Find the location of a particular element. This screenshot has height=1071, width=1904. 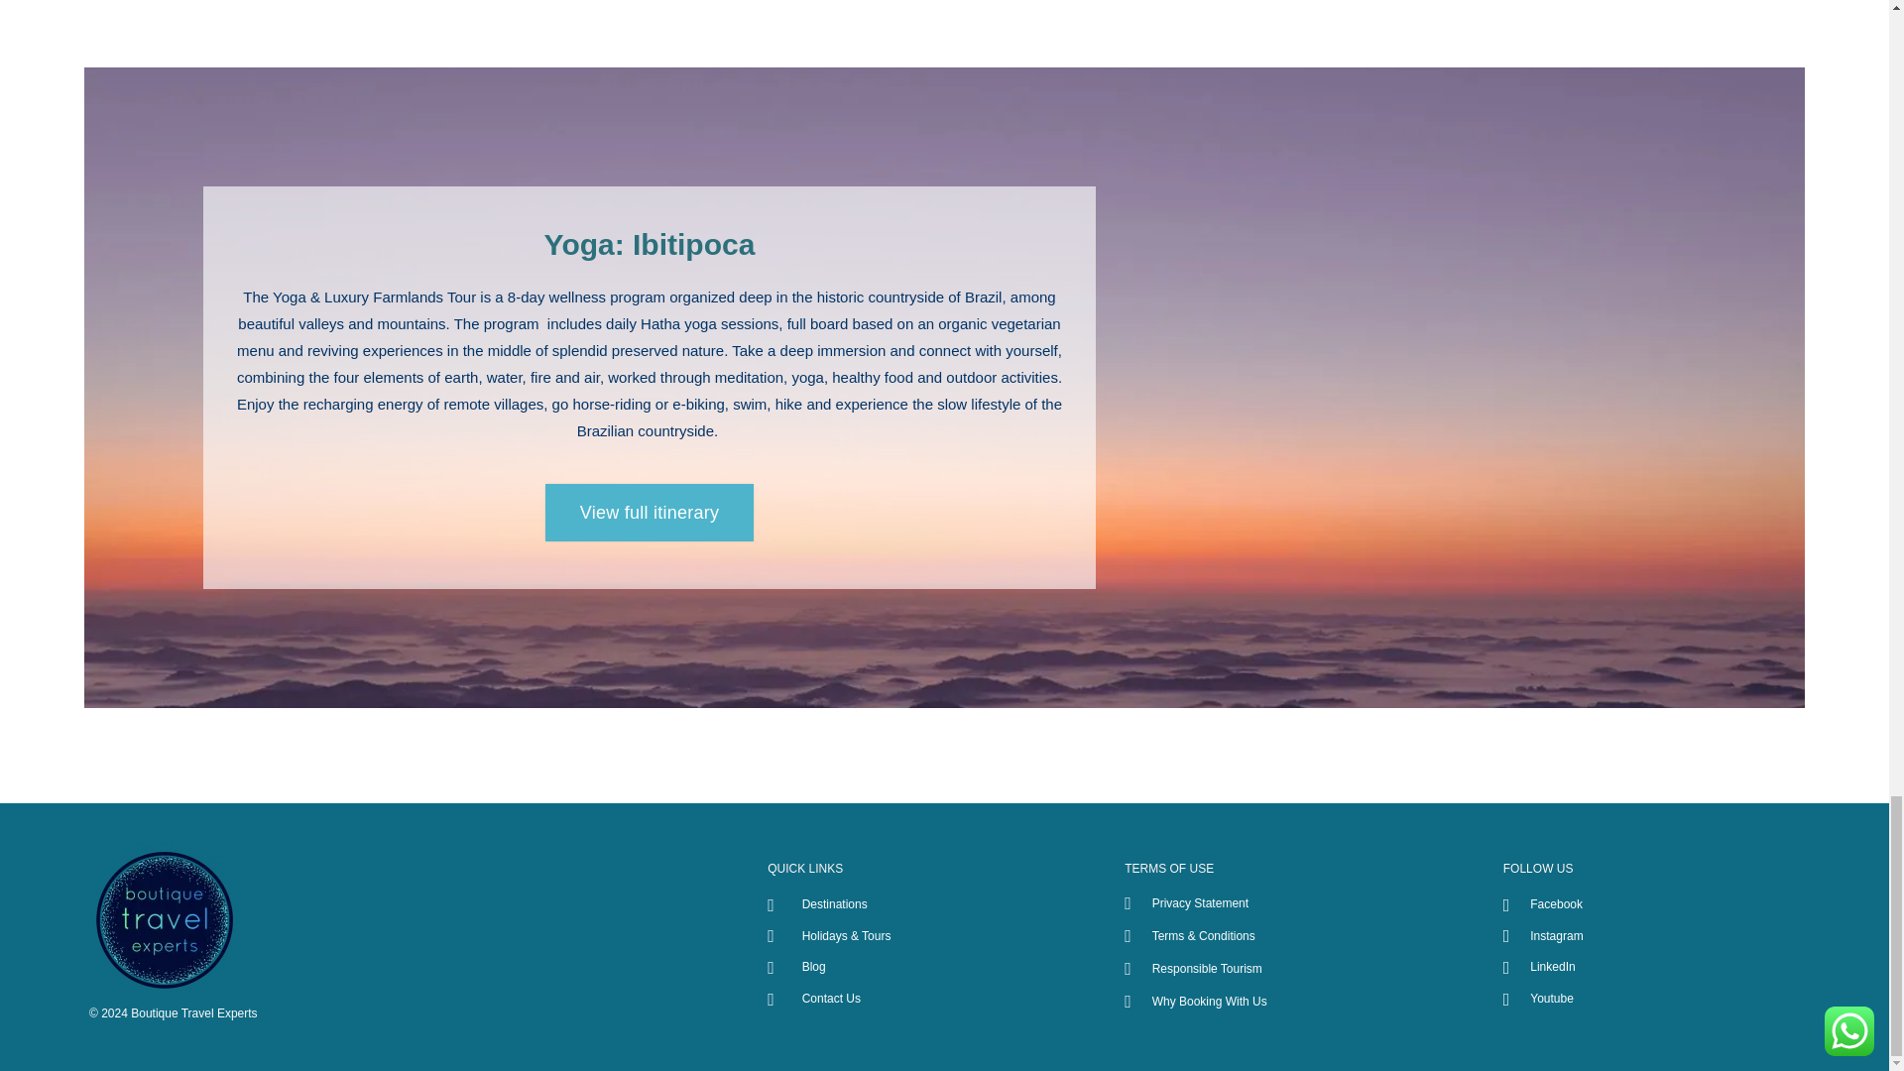

Destinations is located at coordinates (935, 904).